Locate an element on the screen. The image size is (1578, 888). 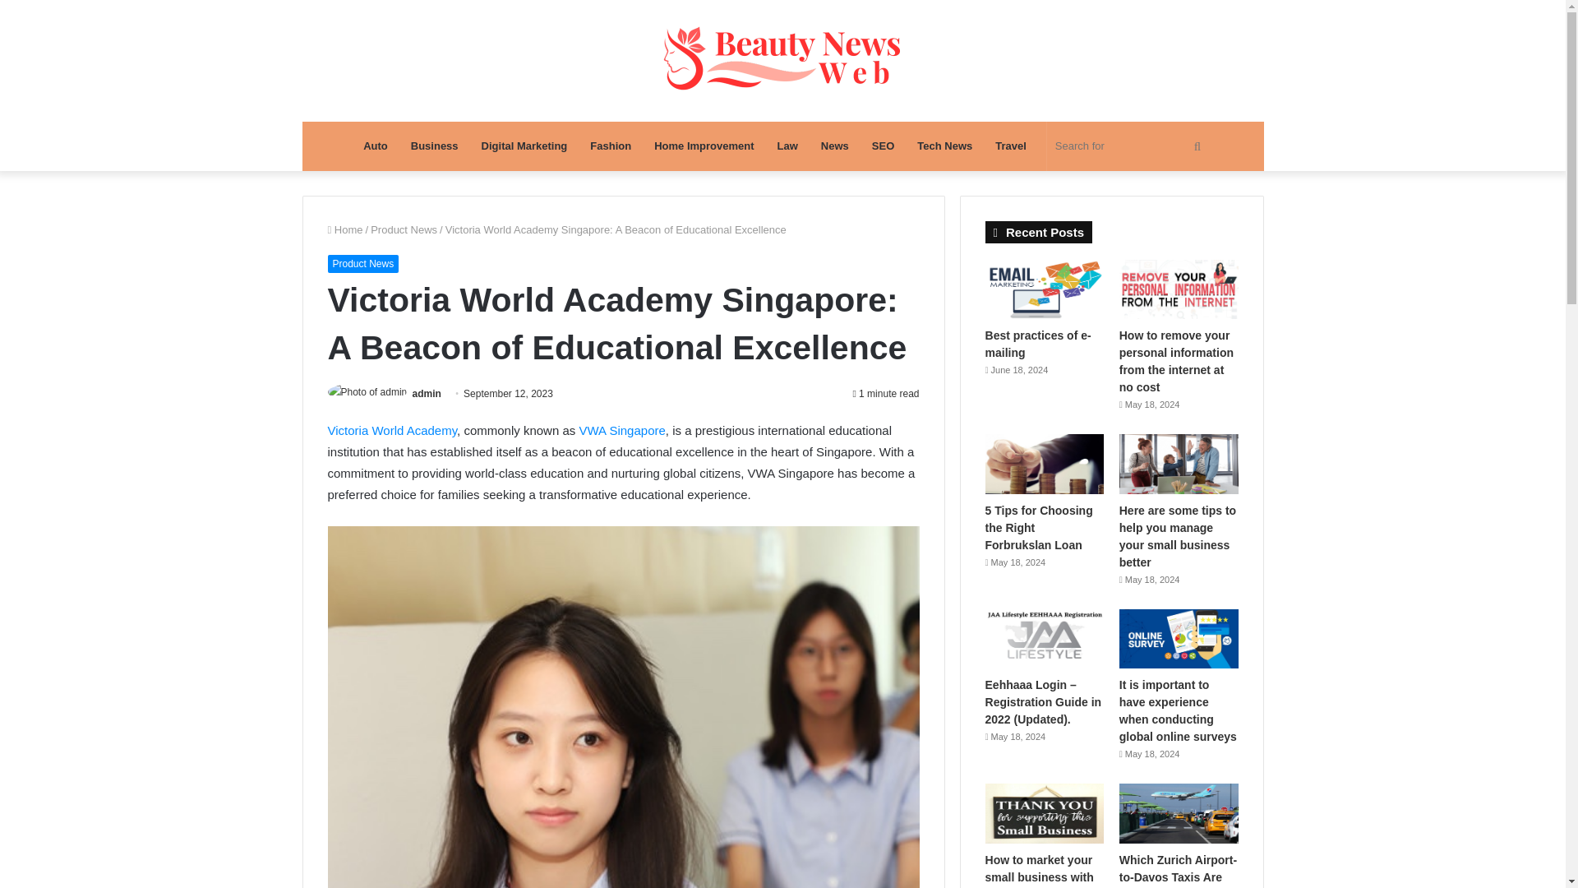
Fashion is located at coordinates (610, 146).